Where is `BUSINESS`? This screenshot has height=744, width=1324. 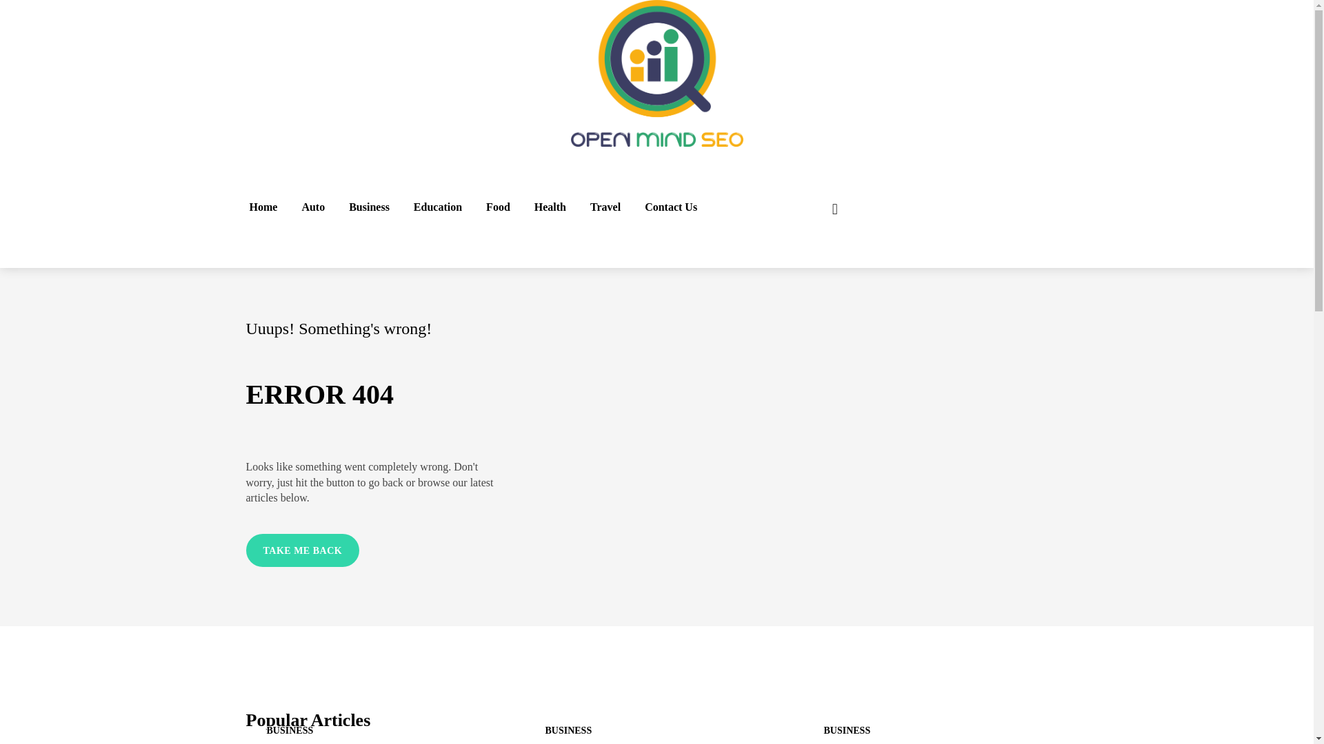 BUSINESS is located at coordinates (847, 731).